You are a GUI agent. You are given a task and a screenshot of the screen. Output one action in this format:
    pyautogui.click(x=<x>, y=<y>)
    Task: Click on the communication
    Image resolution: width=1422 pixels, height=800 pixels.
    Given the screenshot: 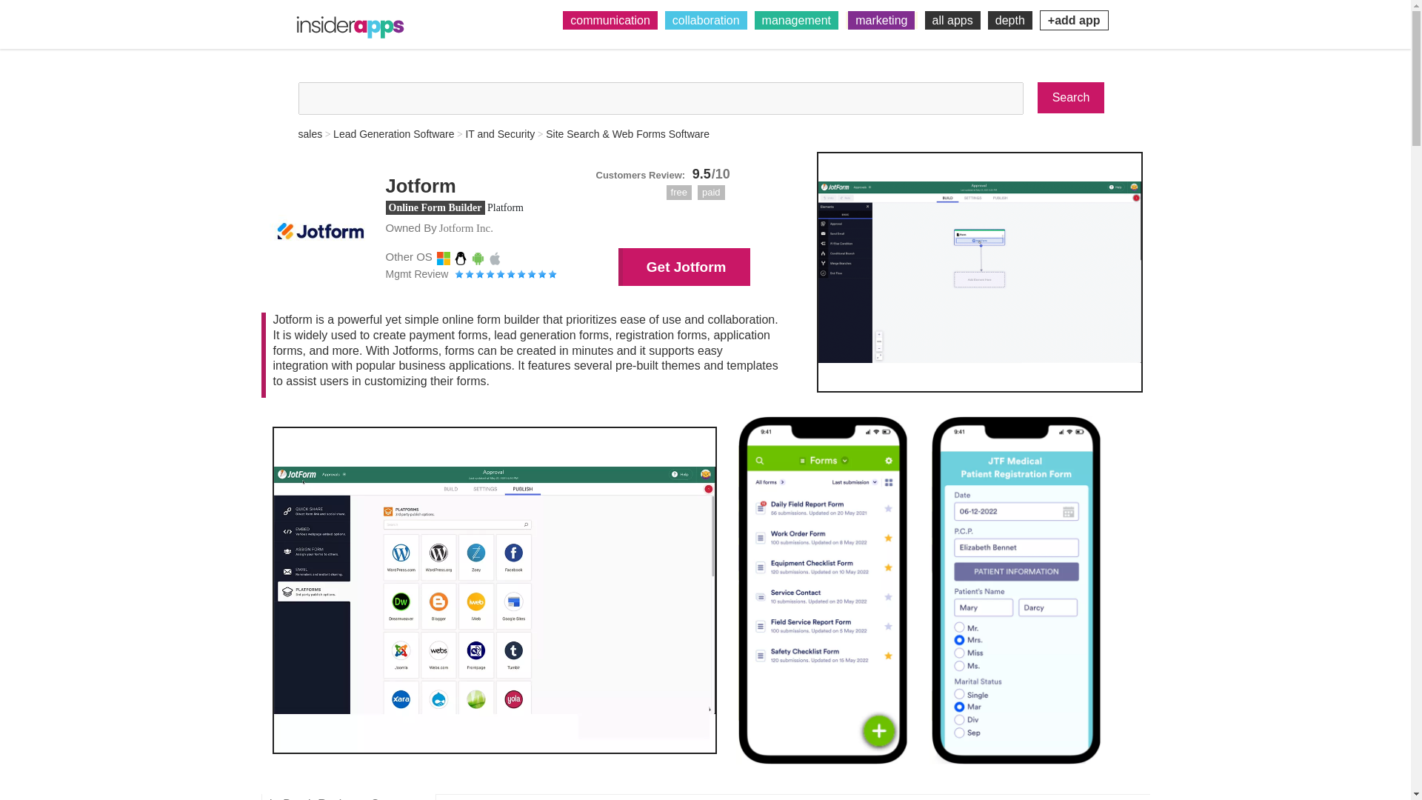 What is the action you would take?
    pyautogui.click(x=610, y=20)
    